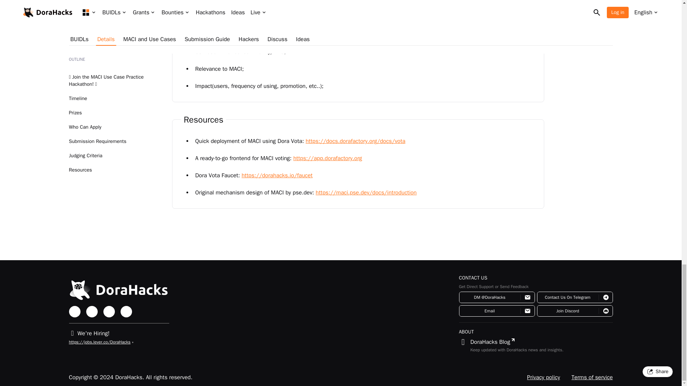 The image size is (687, 386). What do you see at coordinates (497, 311) in the screenshot?
I see `Email` at bounding box center [497, 311].